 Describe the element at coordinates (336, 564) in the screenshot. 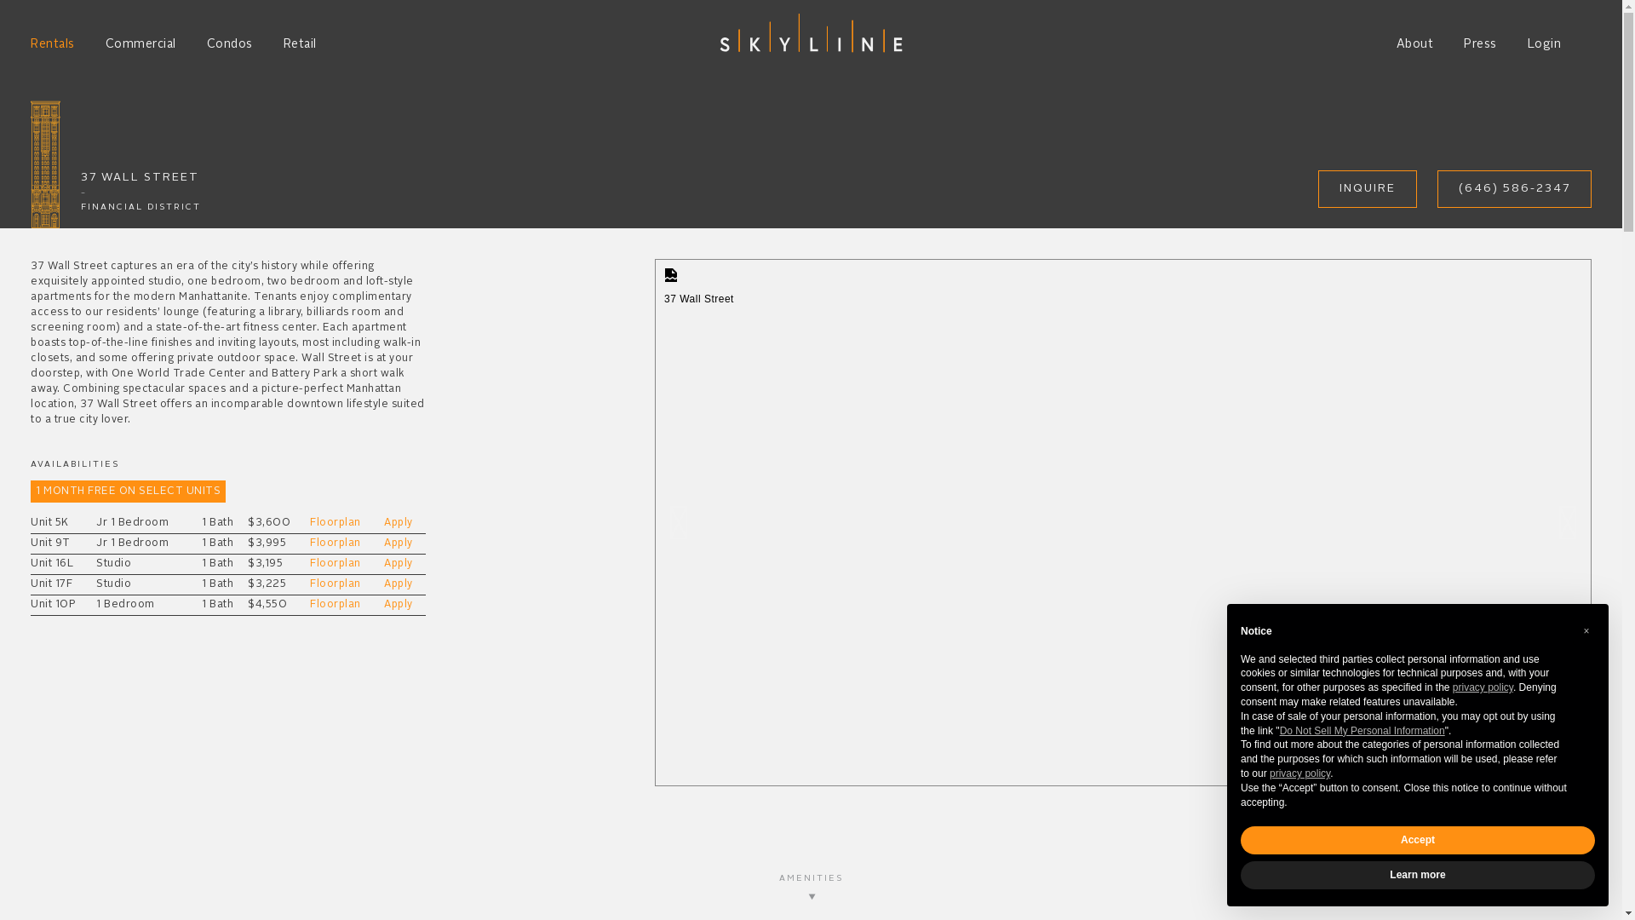

I see `Floorplan` at that location.